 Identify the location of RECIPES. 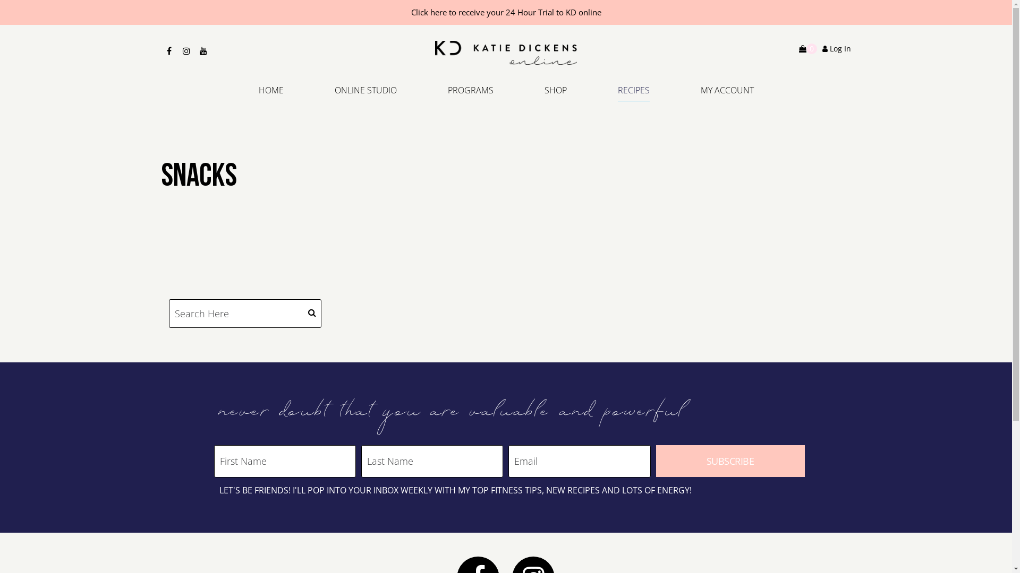
(633, 93).